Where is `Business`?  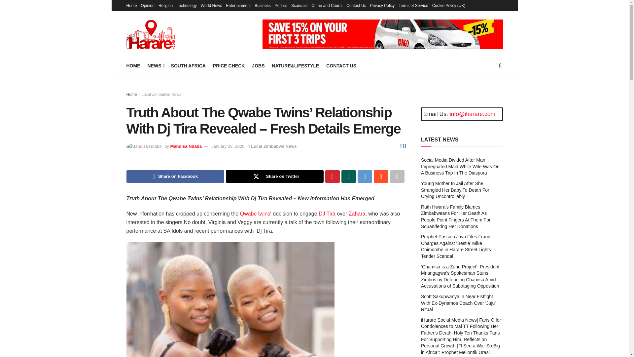 Business is located at coordinates (263, 5).